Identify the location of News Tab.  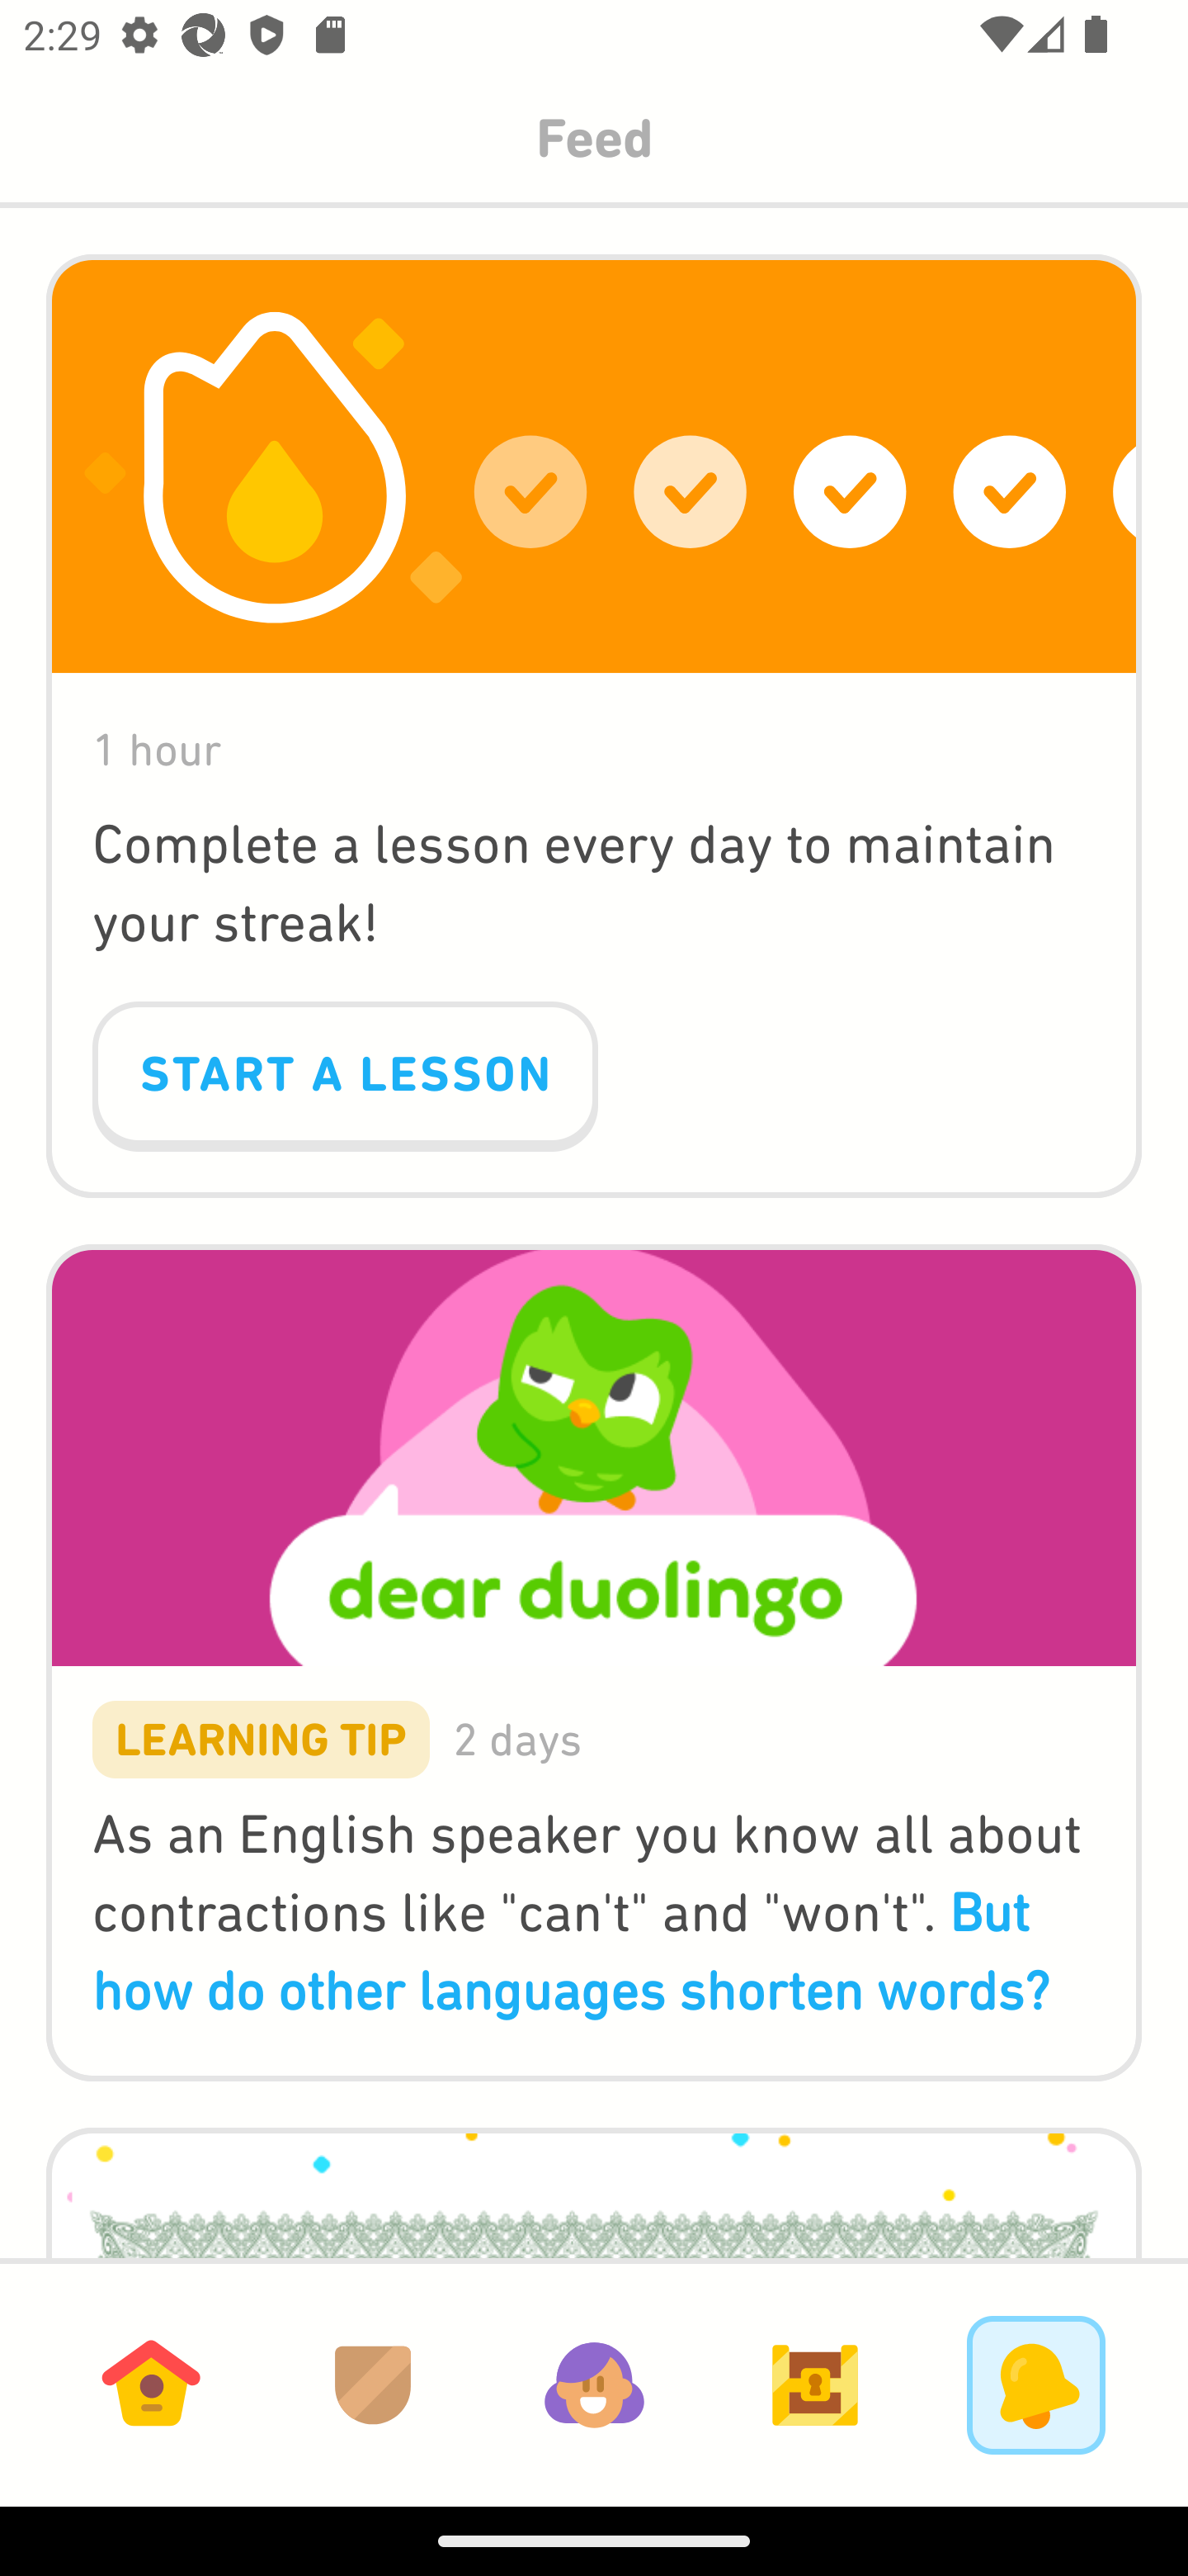
(1036, 2384).